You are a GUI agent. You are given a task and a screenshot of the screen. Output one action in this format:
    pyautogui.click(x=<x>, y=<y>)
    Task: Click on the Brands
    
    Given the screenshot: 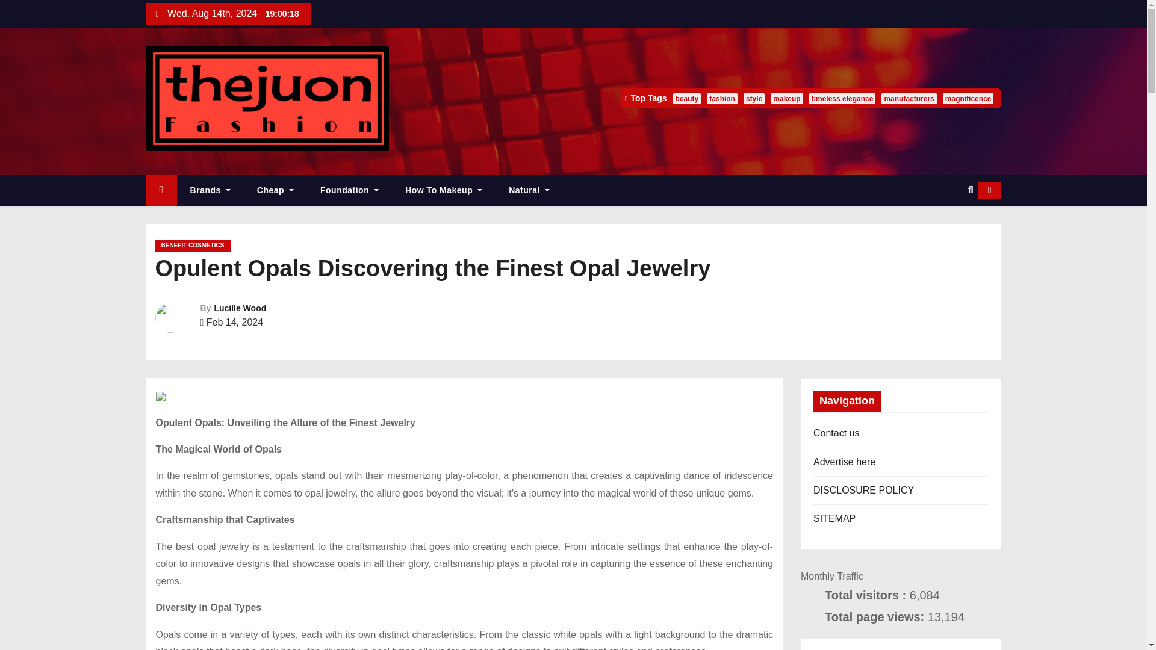 What is the action you would take?
    pyautogui.click(x=210, y=190)
    